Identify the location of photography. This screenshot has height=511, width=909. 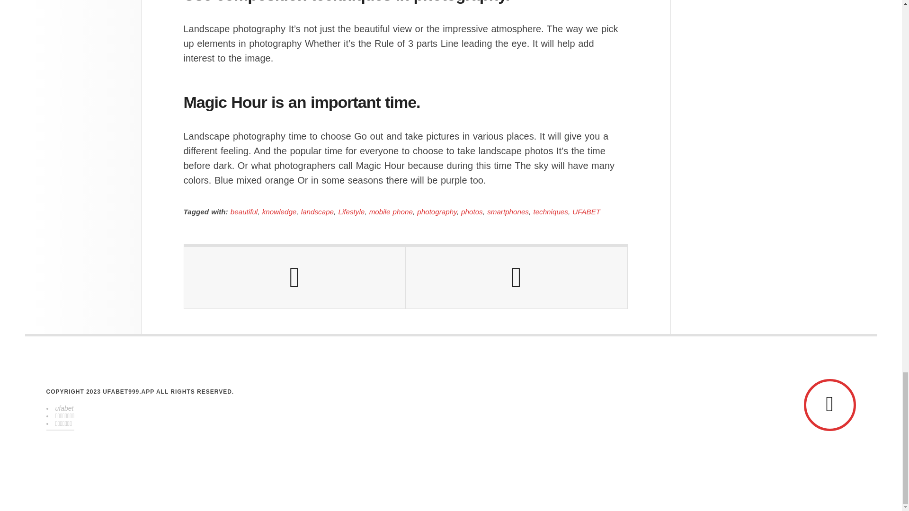
(437, 211).